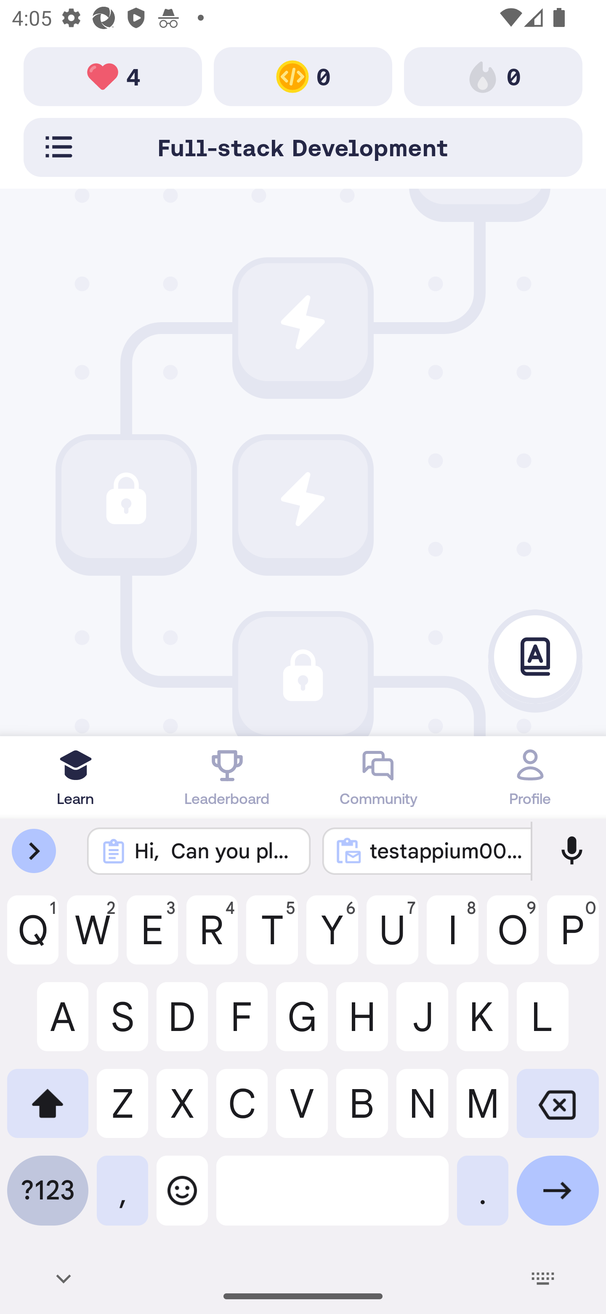  What do you see at coordinates (113, 76) in the screenshot?
I see `Path Toolbar Image 4` at bounding box center [113, 76].